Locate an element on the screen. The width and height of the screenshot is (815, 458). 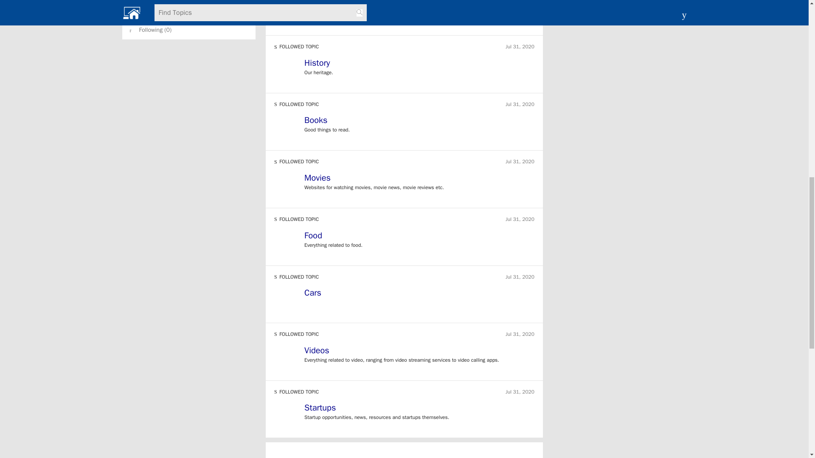
Movies is located at coordinates (318, 178).